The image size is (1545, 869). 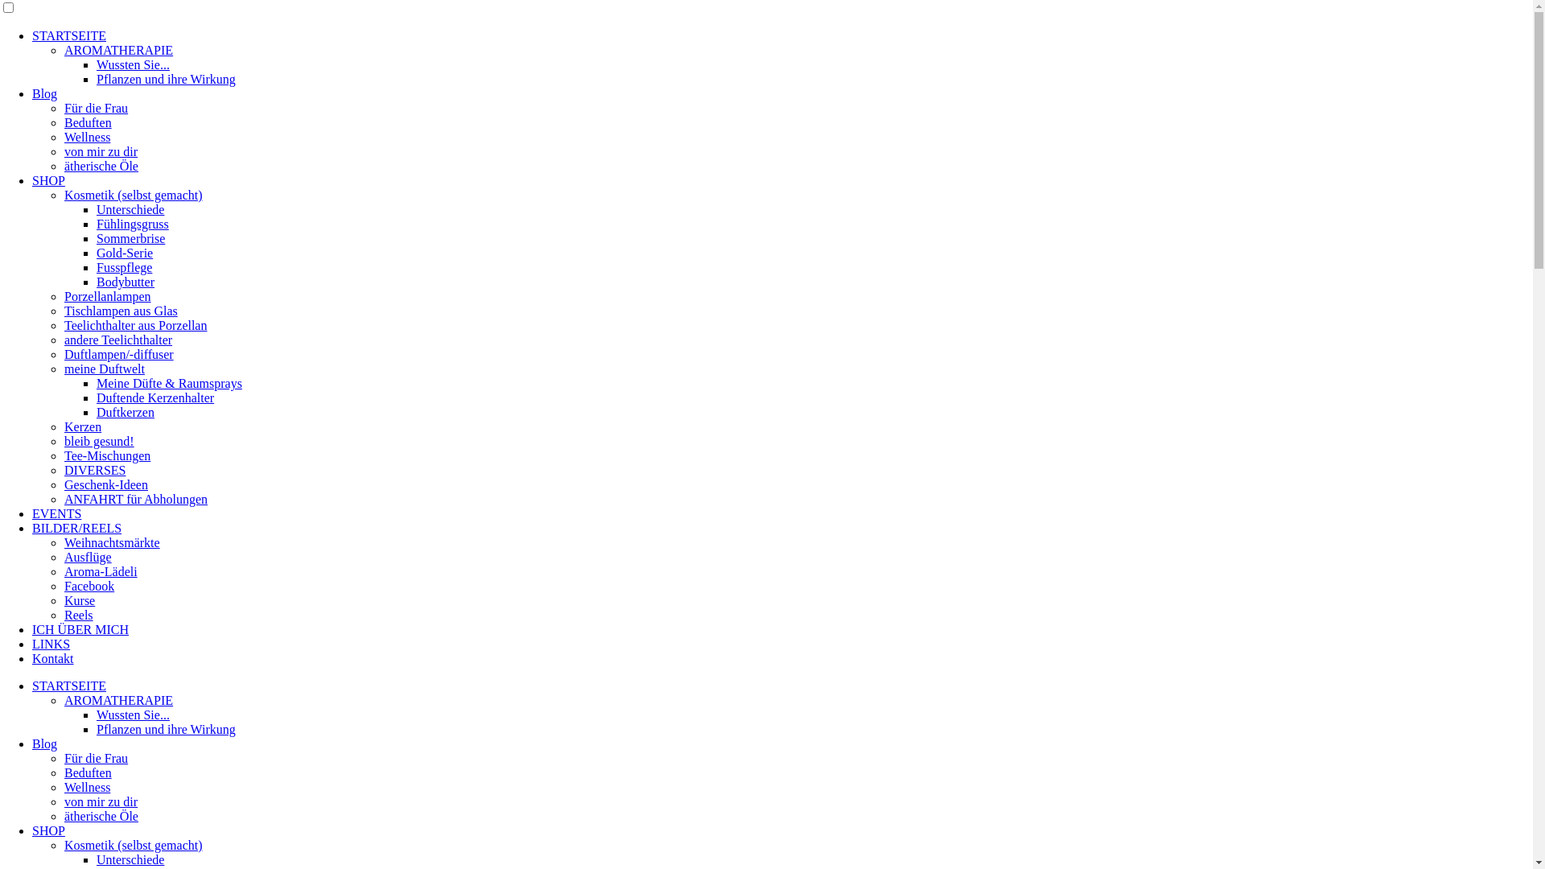 I want to click on Wellness, so click(x=87, y=787).